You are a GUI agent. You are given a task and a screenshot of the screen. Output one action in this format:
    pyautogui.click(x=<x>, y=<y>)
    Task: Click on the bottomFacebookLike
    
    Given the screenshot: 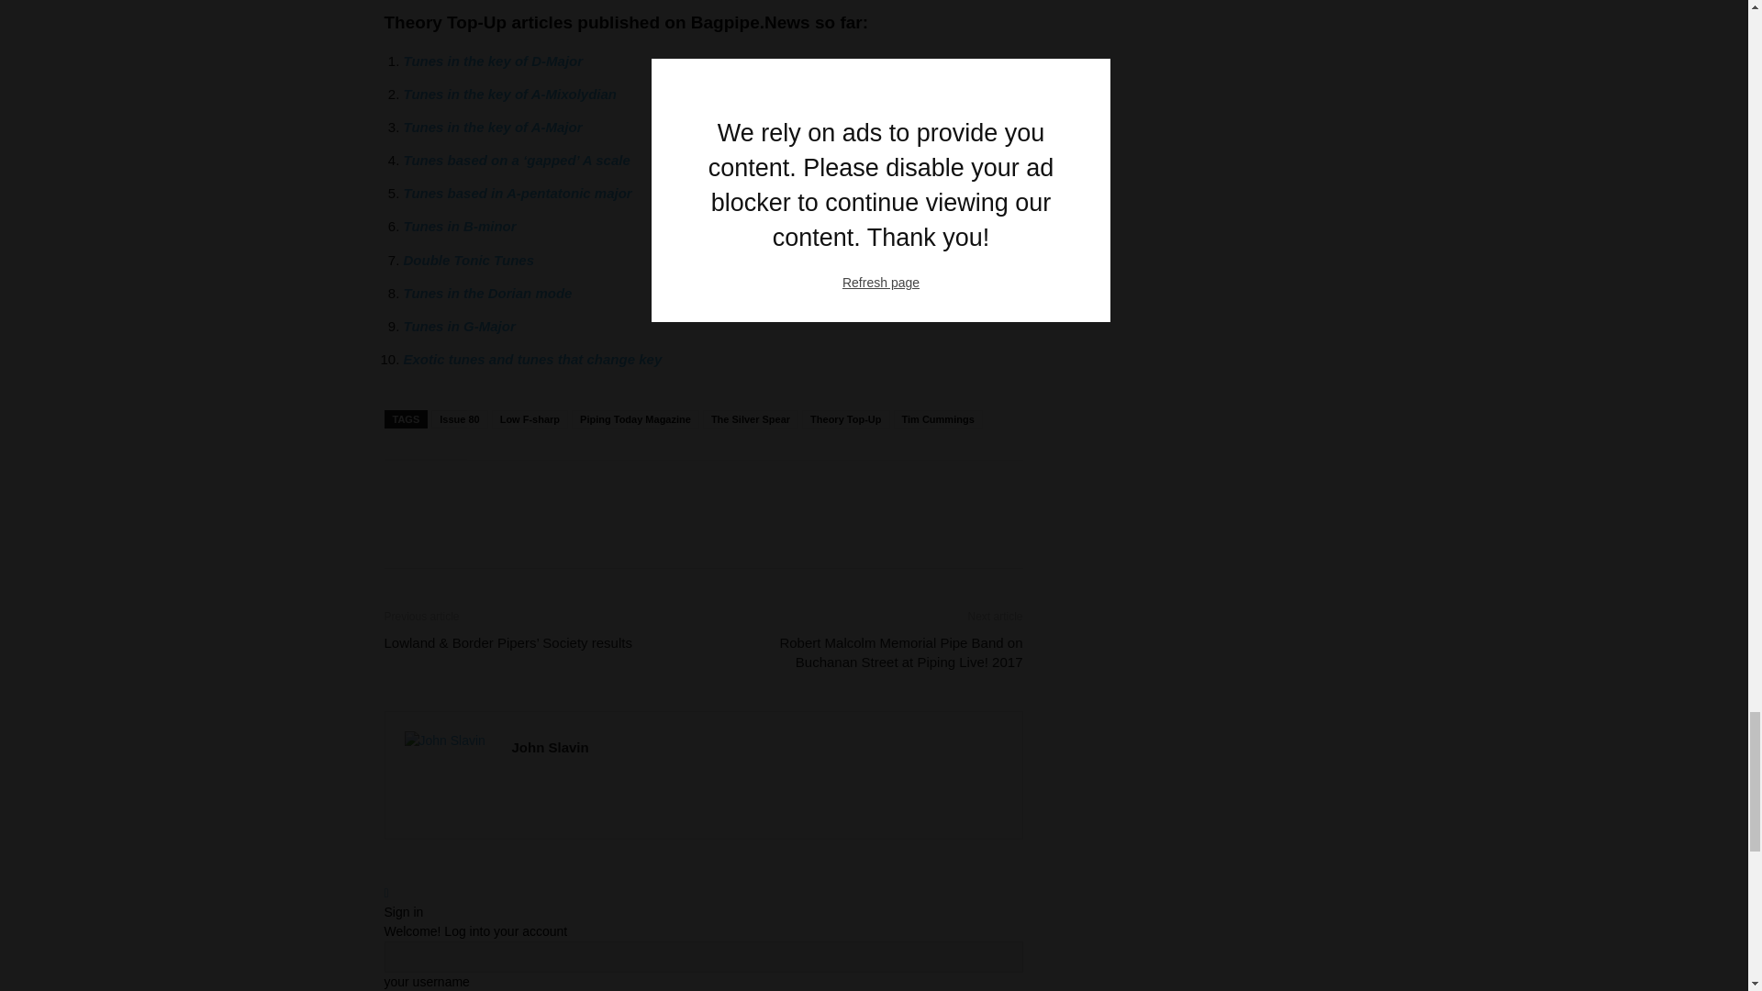 What is the action you would take?
    pyautogui.click(x=521, y=489)
    